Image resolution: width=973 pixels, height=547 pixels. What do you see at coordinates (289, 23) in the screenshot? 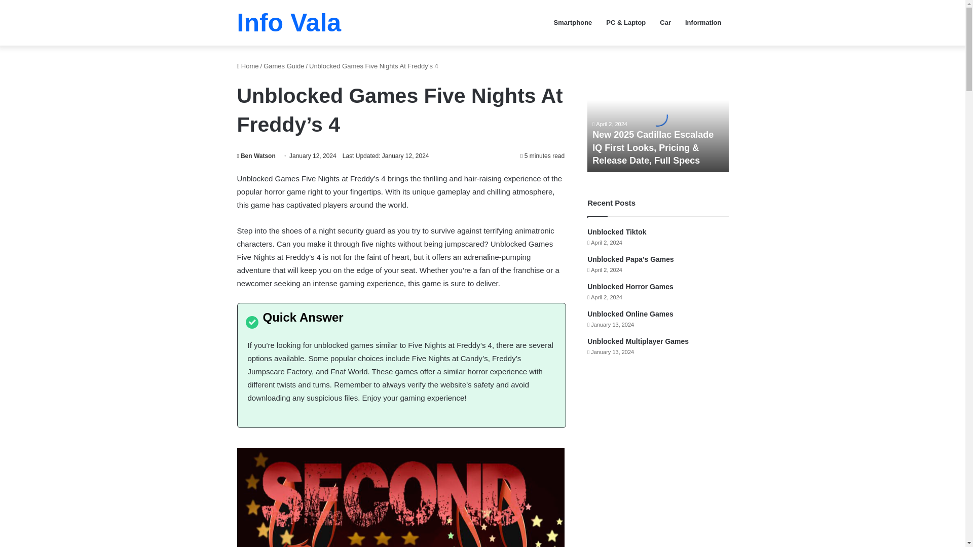
I see `Info Vala` at bounding box center [289, 23].